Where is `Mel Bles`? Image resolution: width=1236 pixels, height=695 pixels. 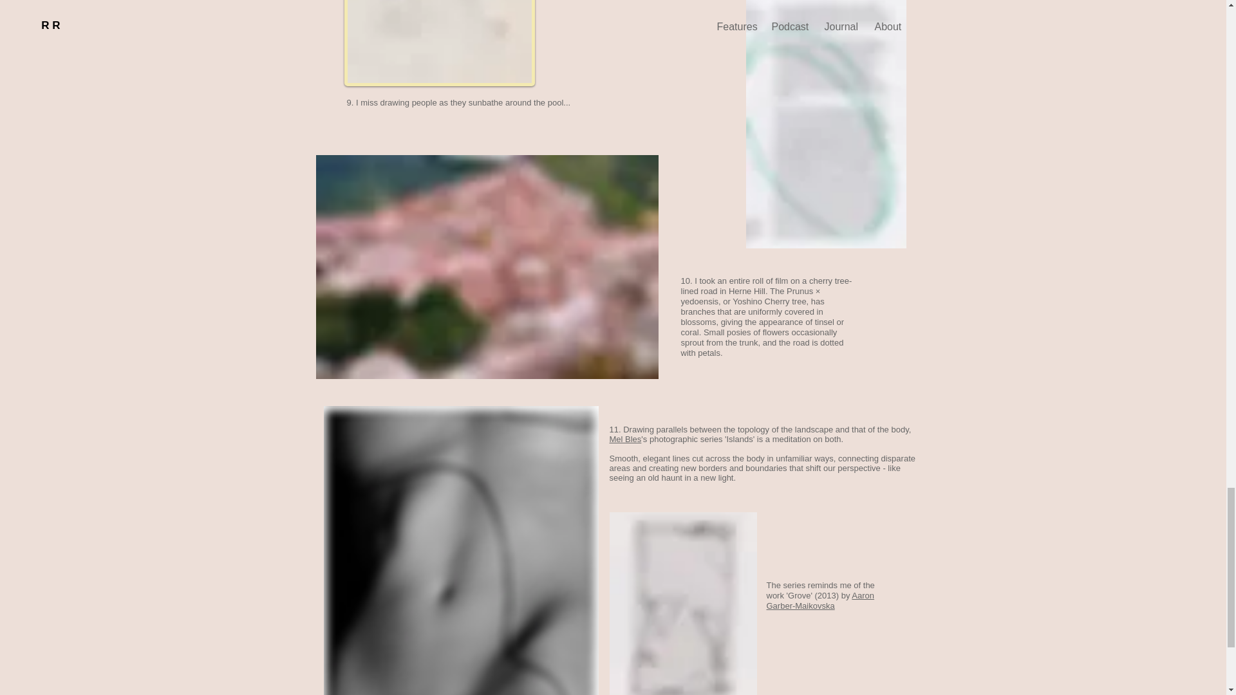 Mel Bles is located at coordinates (625, 439).